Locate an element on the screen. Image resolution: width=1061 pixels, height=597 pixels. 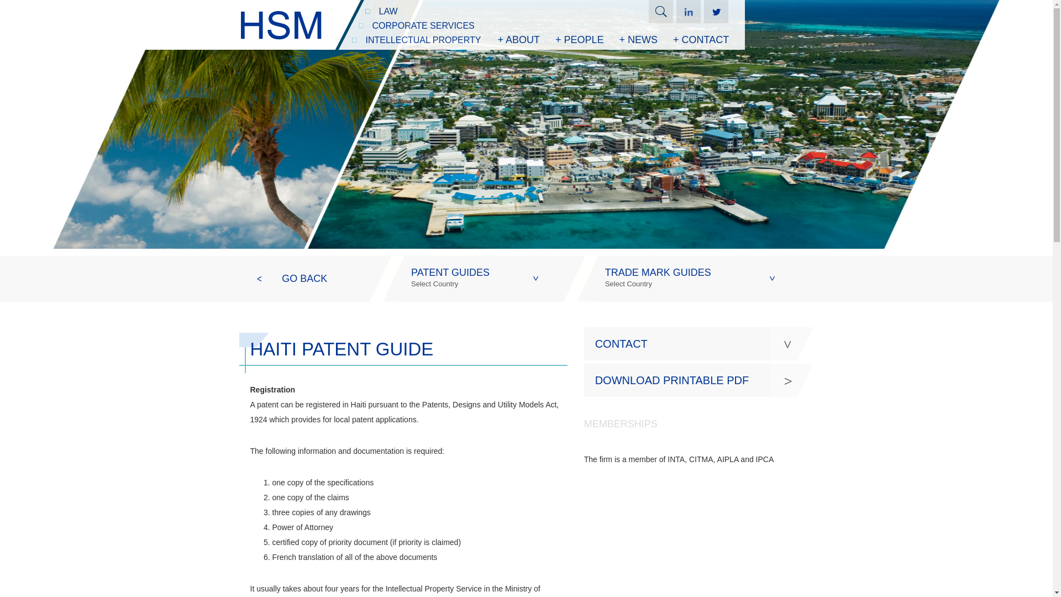
HSM news is located at coordinates (716, 12).